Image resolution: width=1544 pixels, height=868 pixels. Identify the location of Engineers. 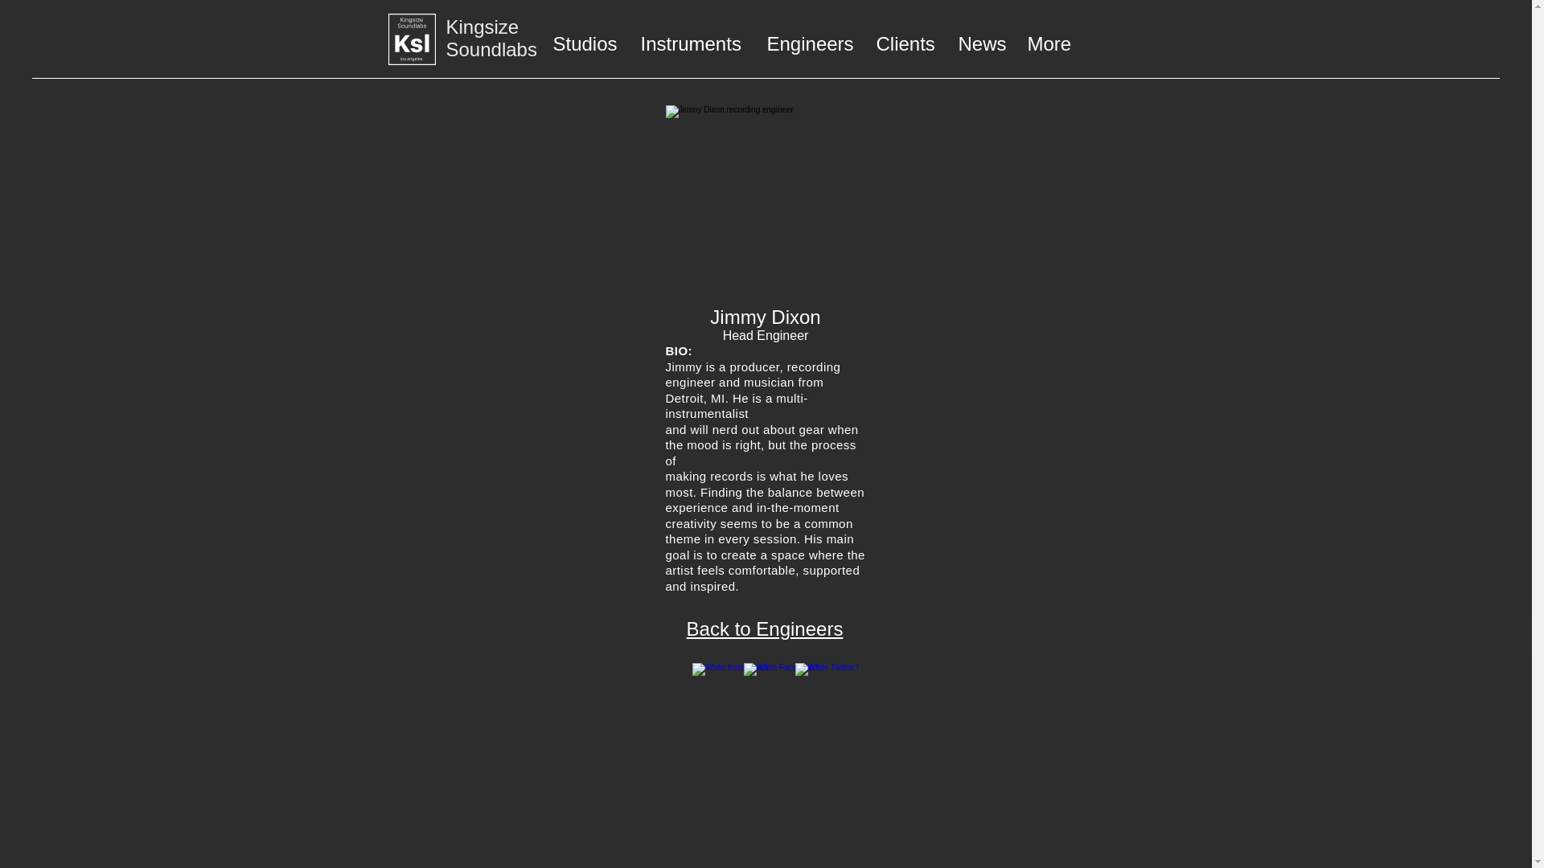
(809, 43).